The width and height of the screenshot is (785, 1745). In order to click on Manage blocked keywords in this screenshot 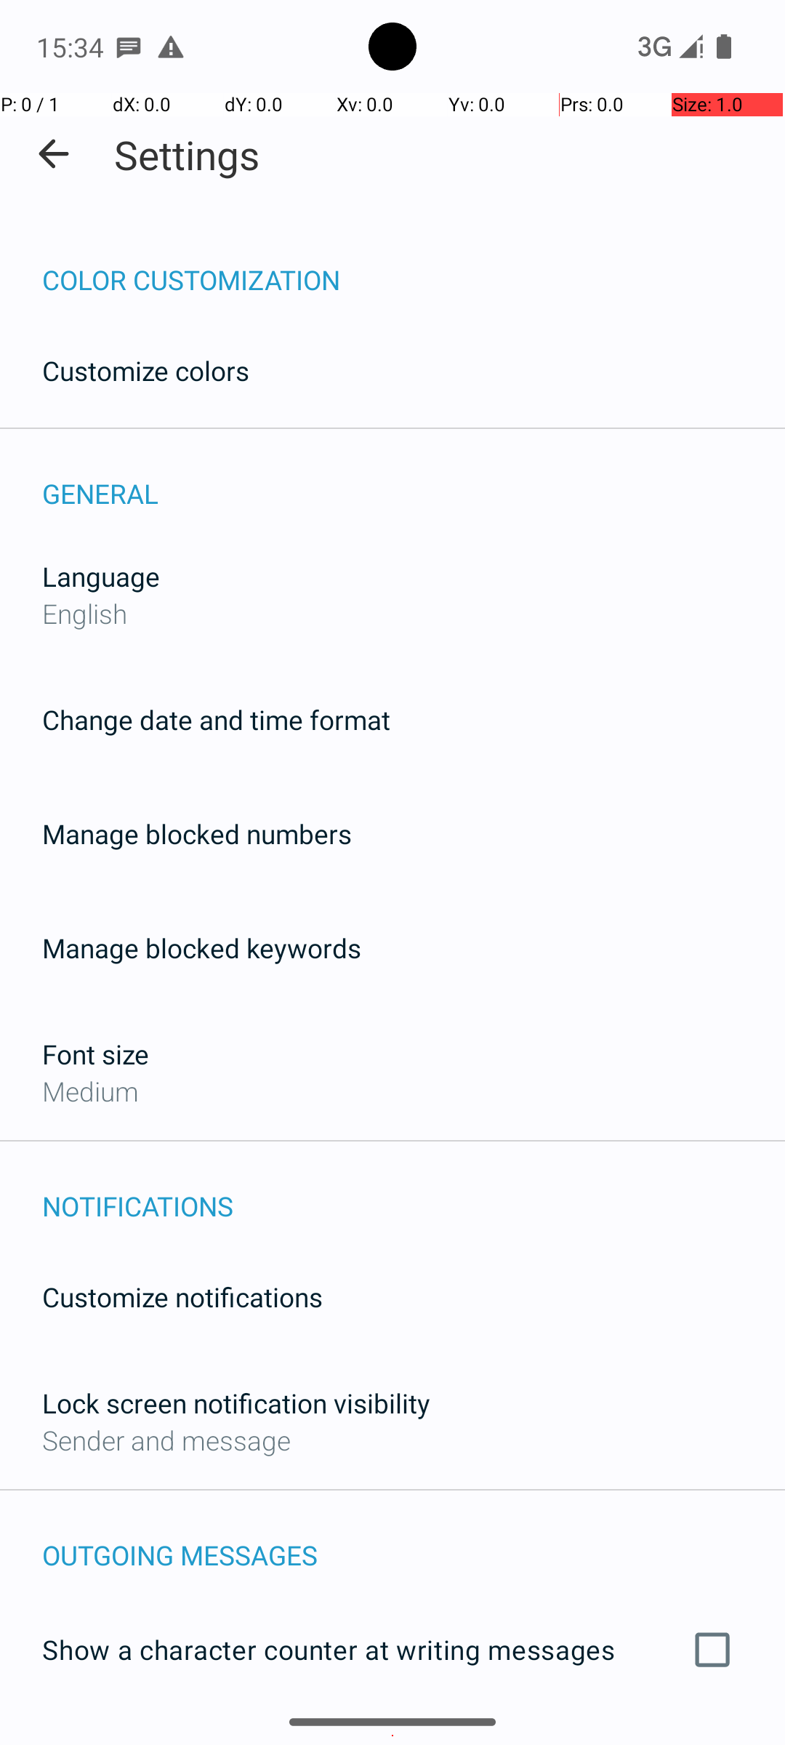, I will do `click(202, 948)`.